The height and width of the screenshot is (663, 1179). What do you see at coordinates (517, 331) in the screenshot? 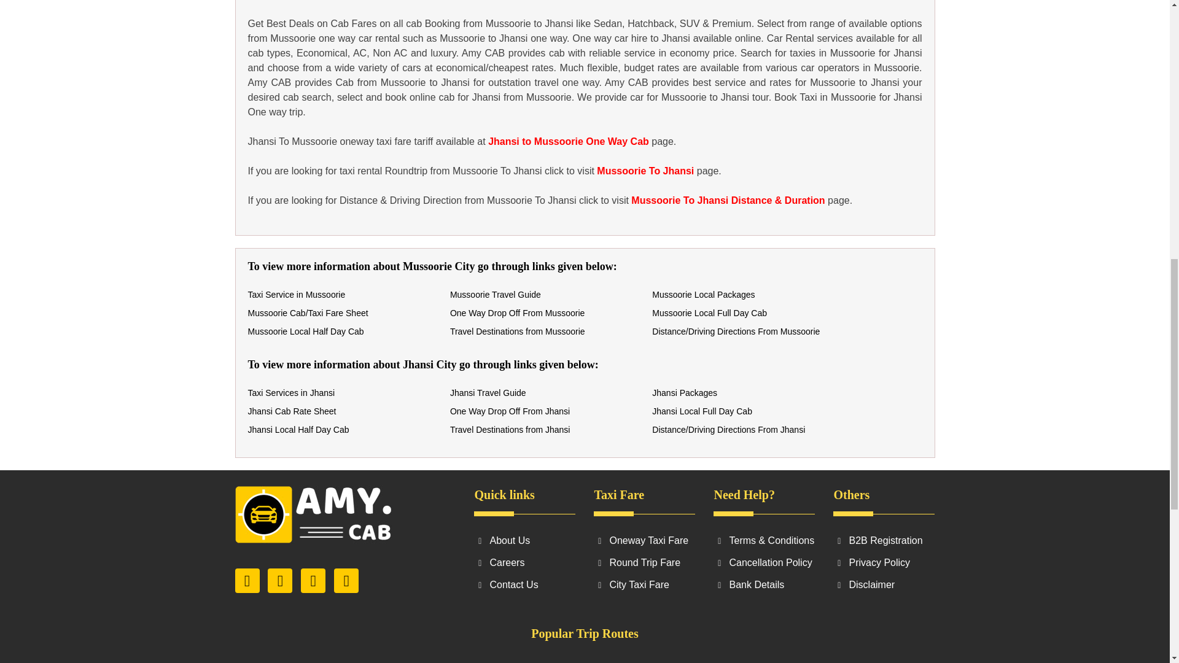
I see `Travel Destinations from Mussoorie` at bounding box center [517, 331].